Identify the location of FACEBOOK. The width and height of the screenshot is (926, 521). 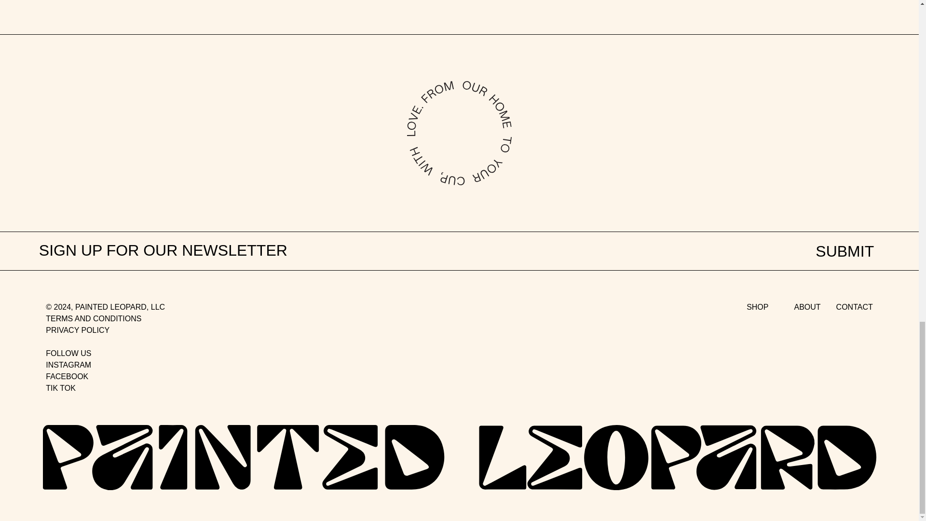
(67, 376).